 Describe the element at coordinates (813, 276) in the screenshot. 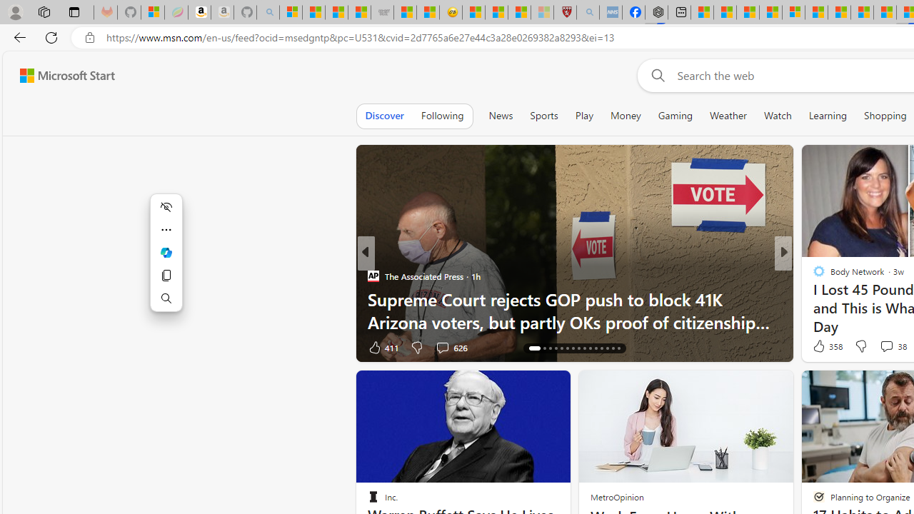

I see `The Mirror US` at that location.